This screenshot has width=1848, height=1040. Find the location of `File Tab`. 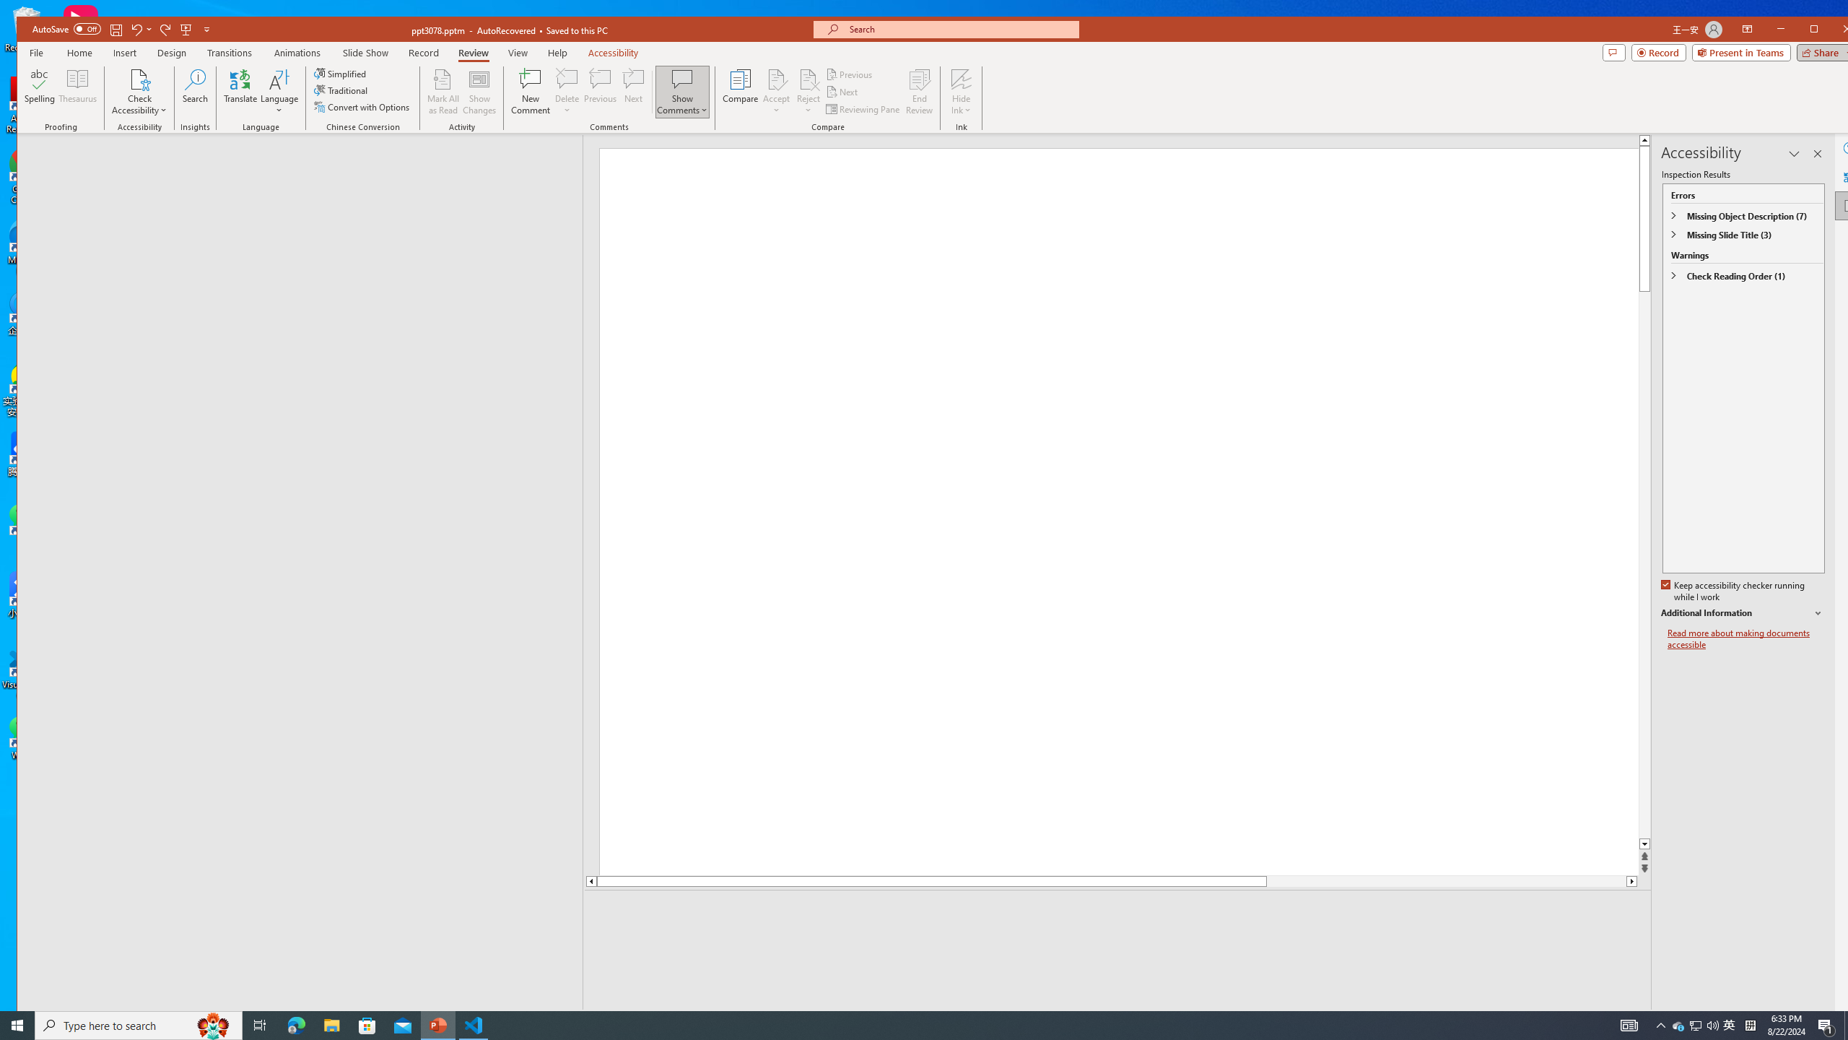

File Tab is located at coordinates (36, 52).